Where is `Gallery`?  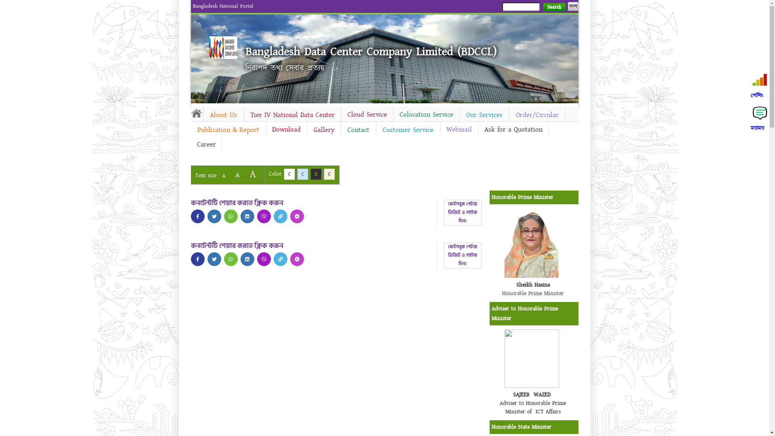
Gallery is located at coordinates (324, 130).